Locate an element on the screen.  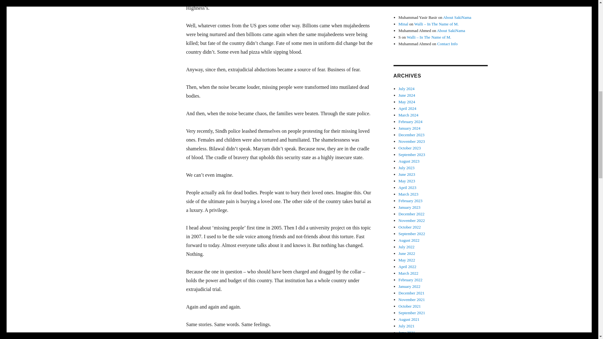
Contact Info is located at coordinates (447, 43).